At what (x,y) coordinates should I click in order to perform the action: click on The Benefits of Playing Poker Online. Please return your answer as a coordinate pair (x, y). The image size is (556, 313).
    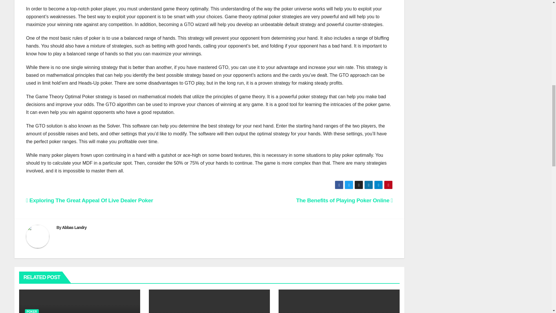
    Looking at the image, I should click on (345, 201).